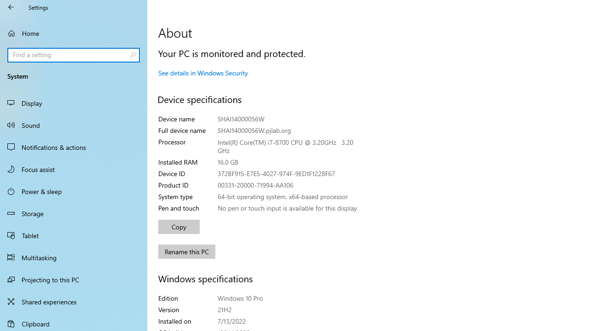  What do you see at coordinates (74, 103) in the screenshot?
I see `Display` at bounding box center [74, 103].